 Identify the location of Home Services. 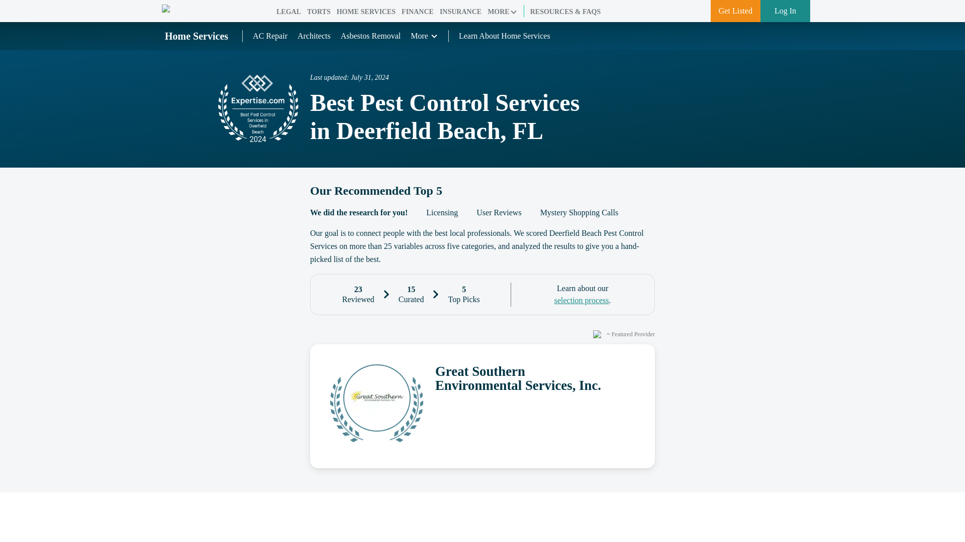
(197, 36).